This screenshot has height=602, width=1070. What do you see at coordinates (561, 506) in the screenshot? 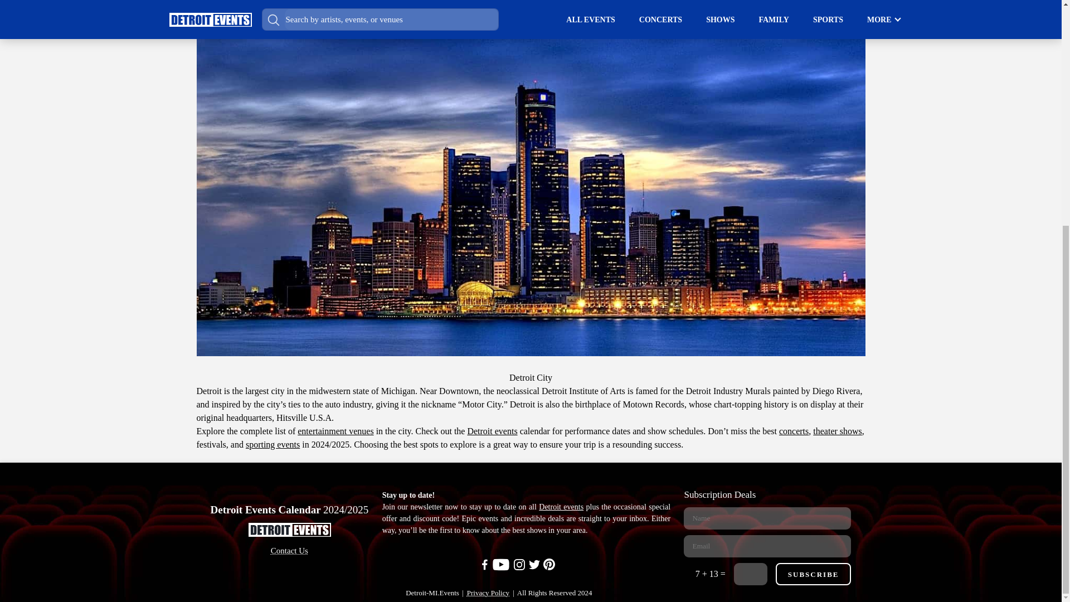
I see `Detroit events` at bounding box center [561, 506].